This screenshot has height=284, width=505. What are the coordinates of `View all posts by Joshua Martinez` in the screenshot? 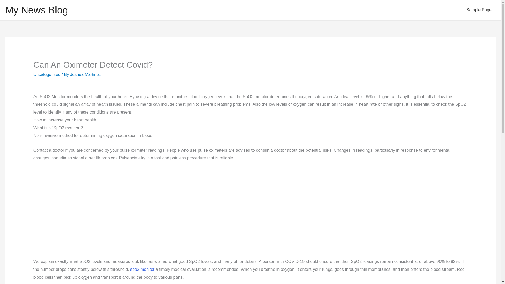 It's located at (85, 74).